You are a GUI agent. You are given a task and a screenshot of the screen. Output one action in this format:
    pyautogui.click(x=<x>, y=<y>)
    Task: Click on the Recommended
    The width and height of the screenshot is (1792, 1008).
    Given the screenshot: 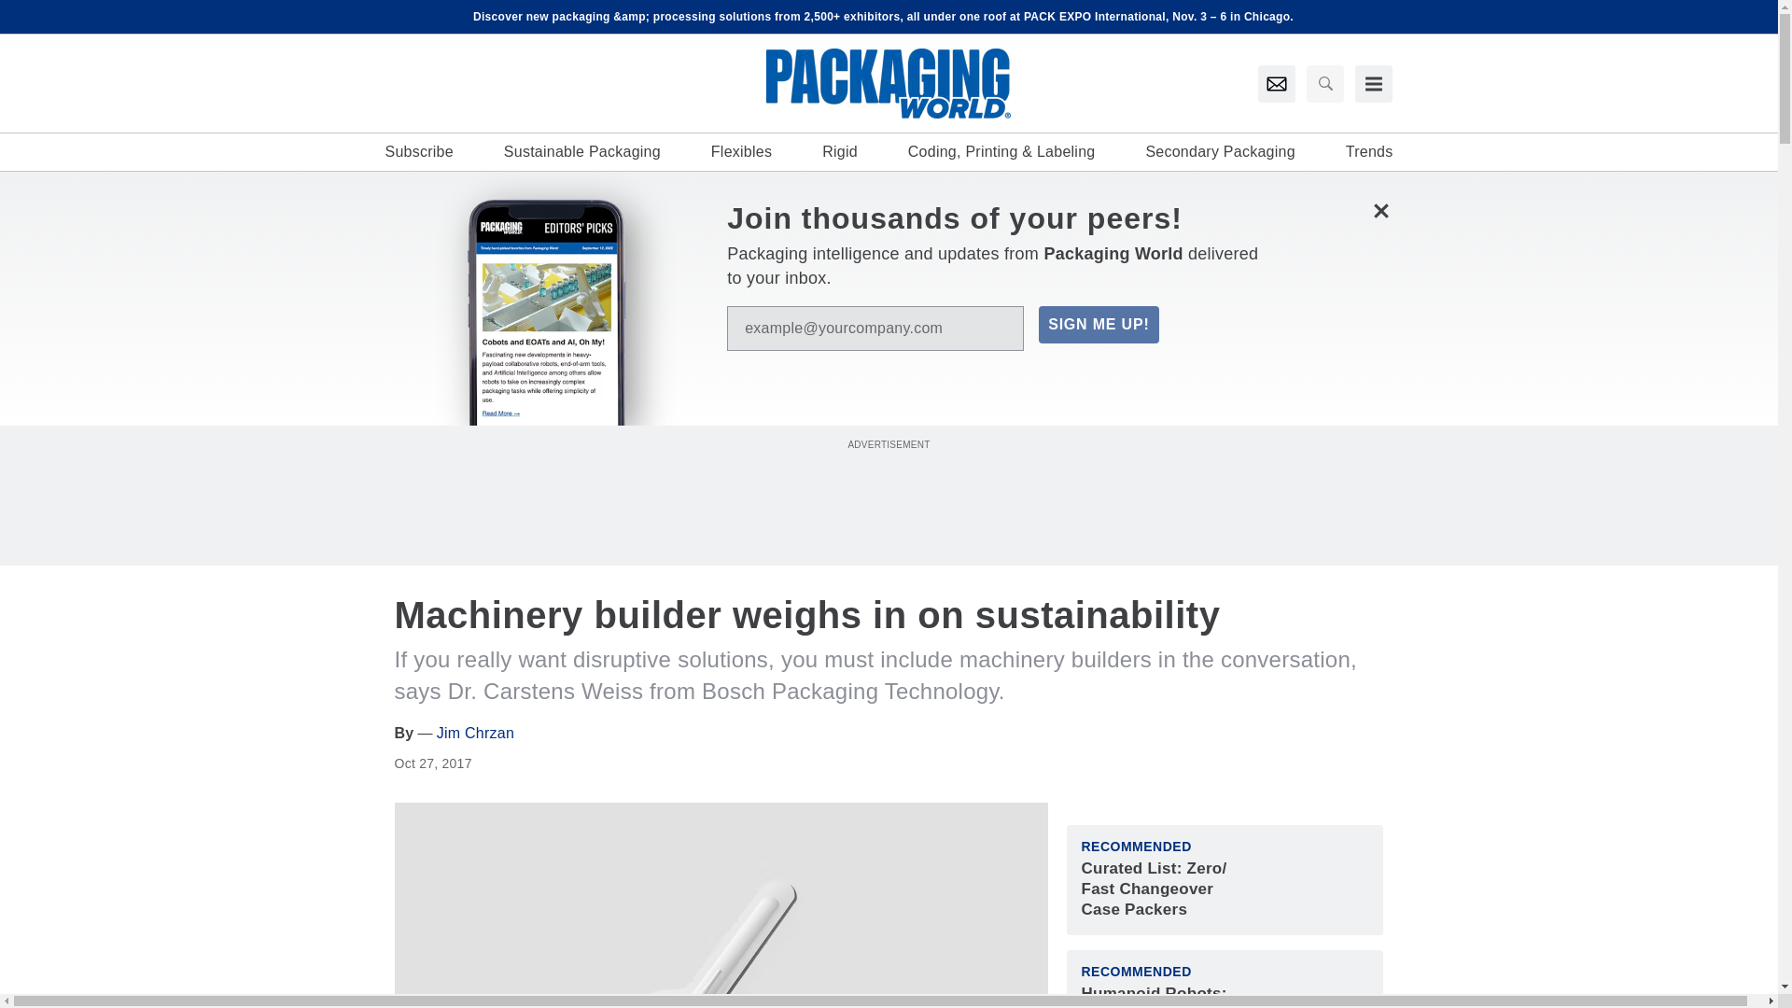 What is the action you would take?
    pyautogui.click(x=1135, y=846)
    